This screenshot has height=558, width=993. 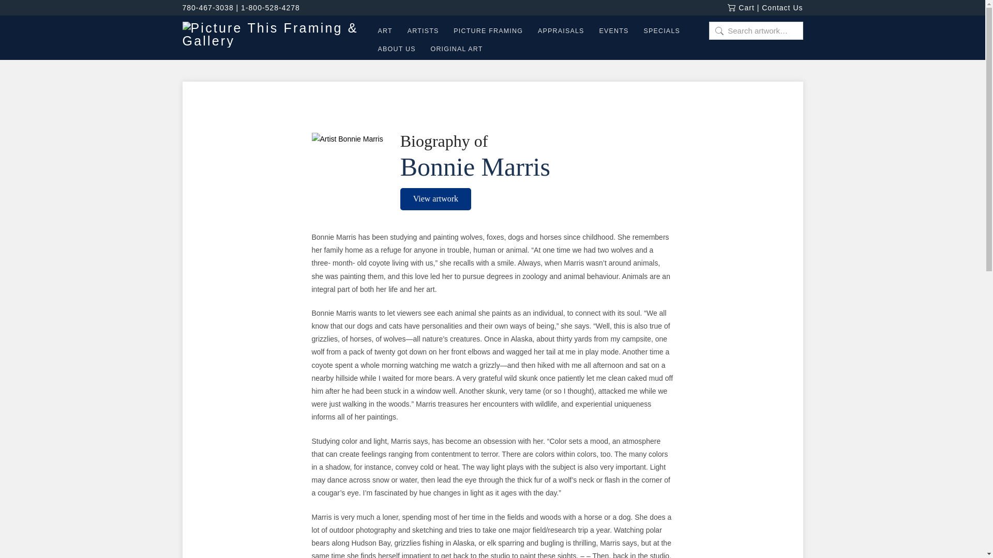 What do you see at coordinates (561, 33) in the screenshot?
I see `APPRAISALS` at bounding box center [561, 33].